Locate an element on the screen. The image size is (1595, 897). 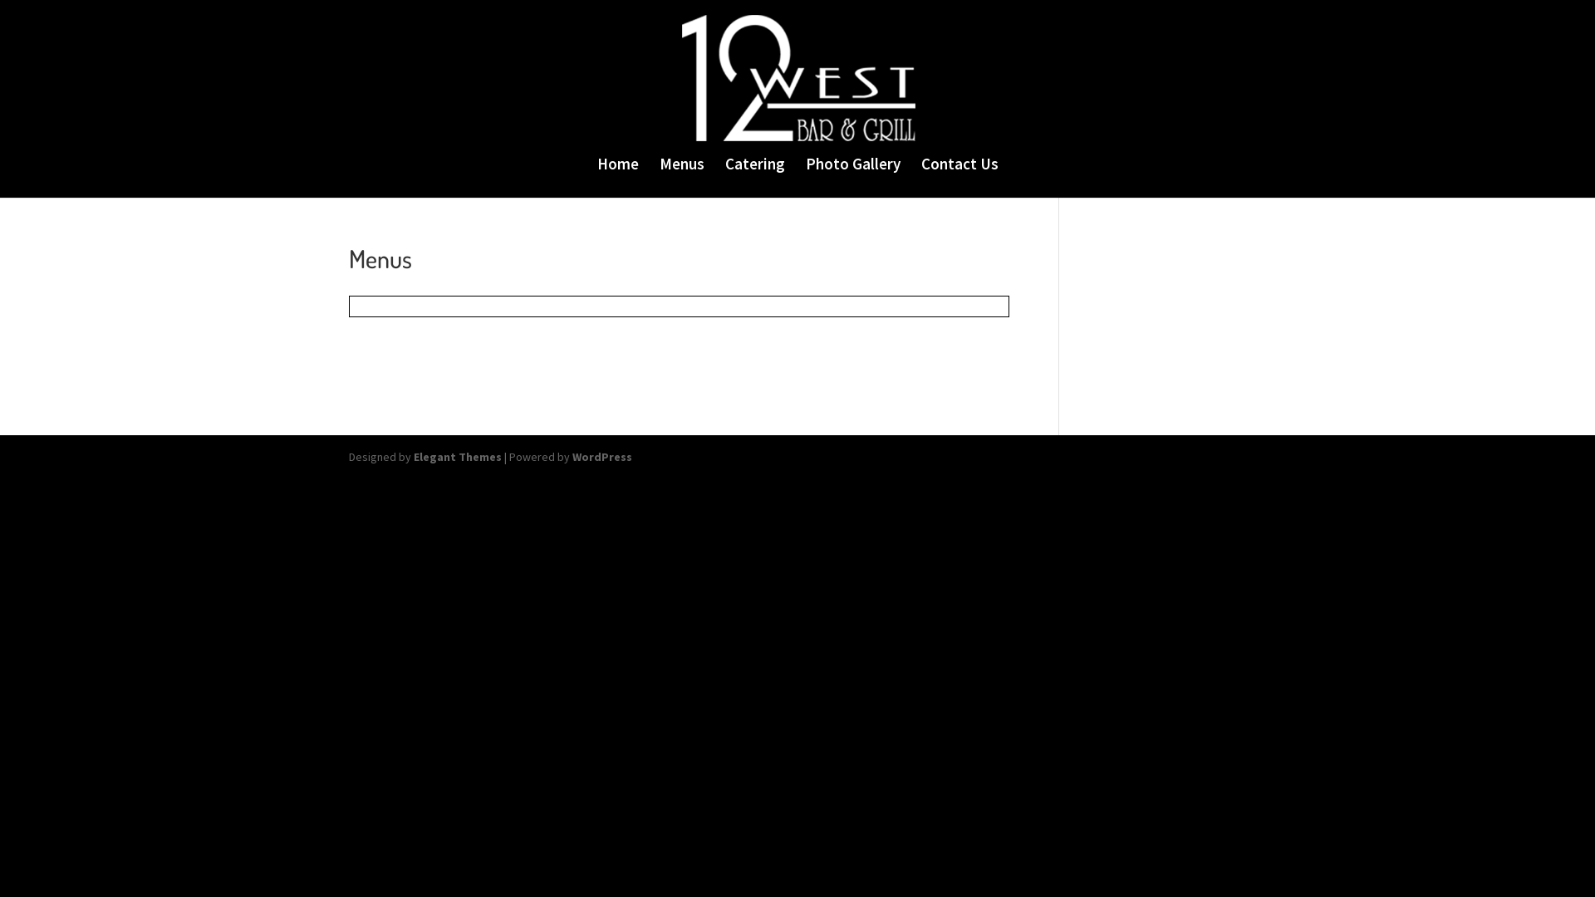
Bar Fare is located at coordinates (370, 385).